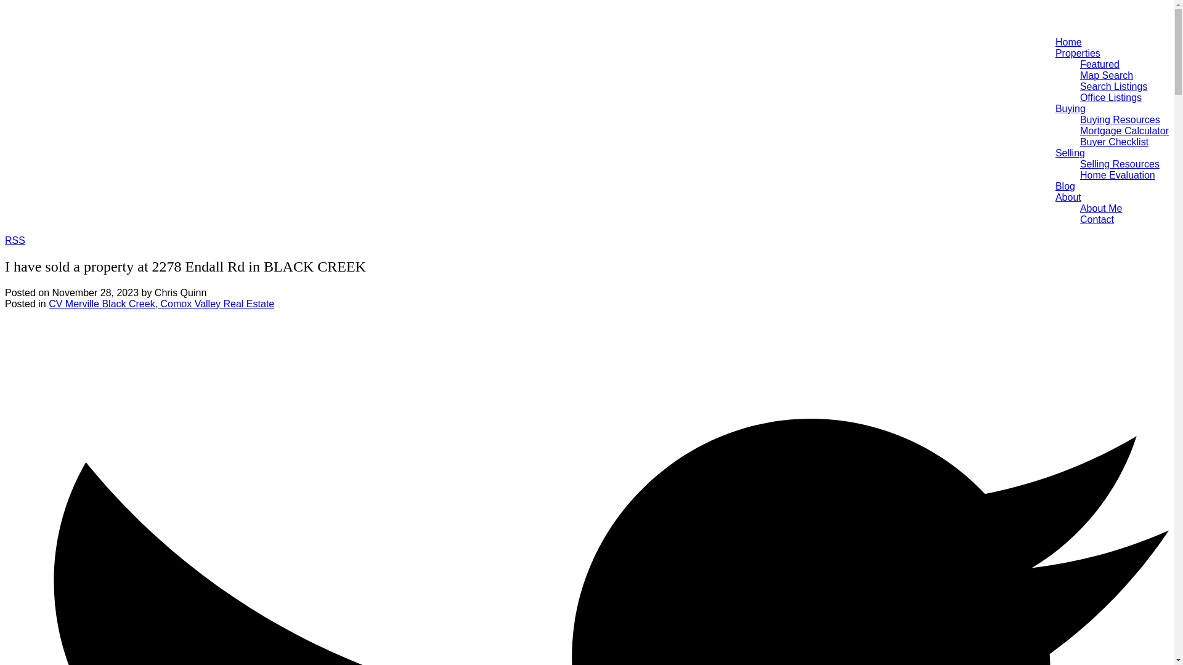 The width and height of the screenshot is (1183, 665). I want to click on Featured, so click(1099, 64).